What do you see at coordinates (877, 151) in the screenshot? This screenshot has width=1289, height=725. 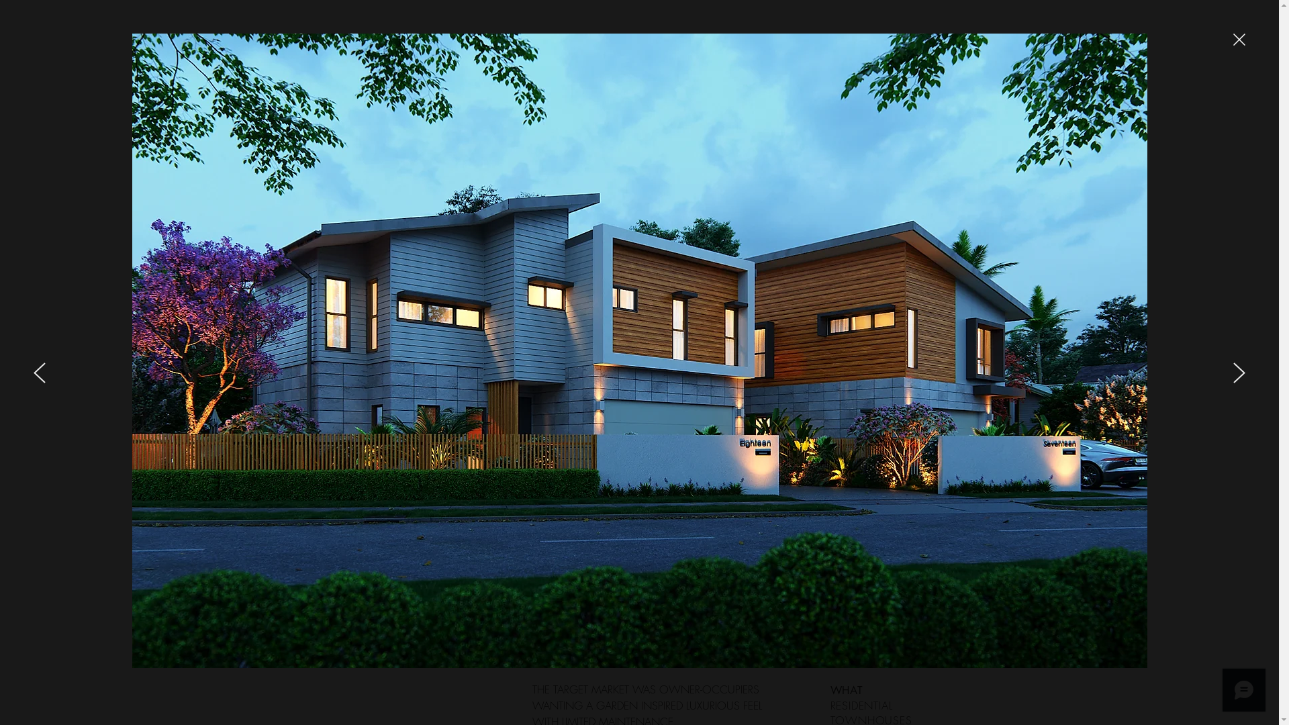 I see `CONTACT` at bounding box center [877, 151].